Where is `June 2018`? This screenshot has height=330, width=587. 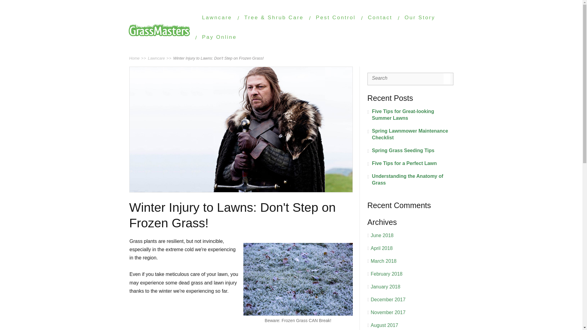
June 2018 is located at coordinates (382, 235).